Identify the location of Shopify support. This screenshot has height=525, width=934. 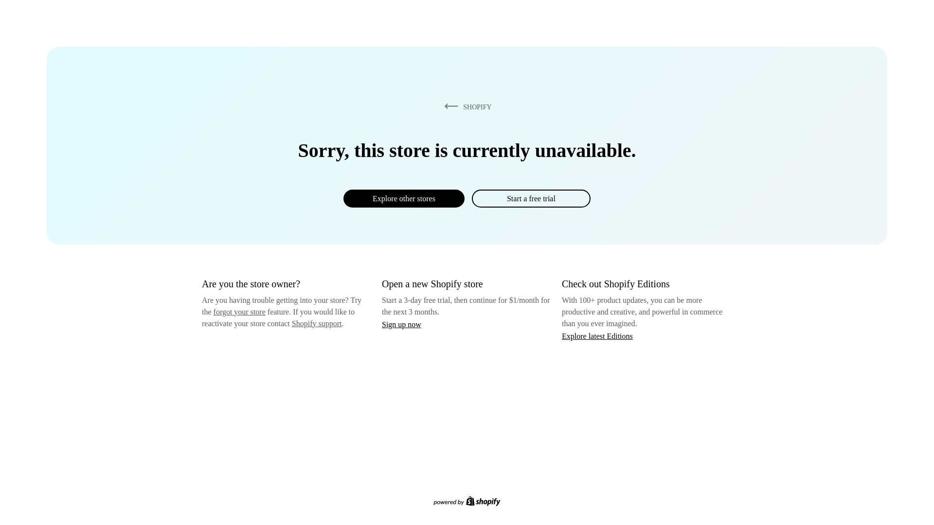
(316, 323).